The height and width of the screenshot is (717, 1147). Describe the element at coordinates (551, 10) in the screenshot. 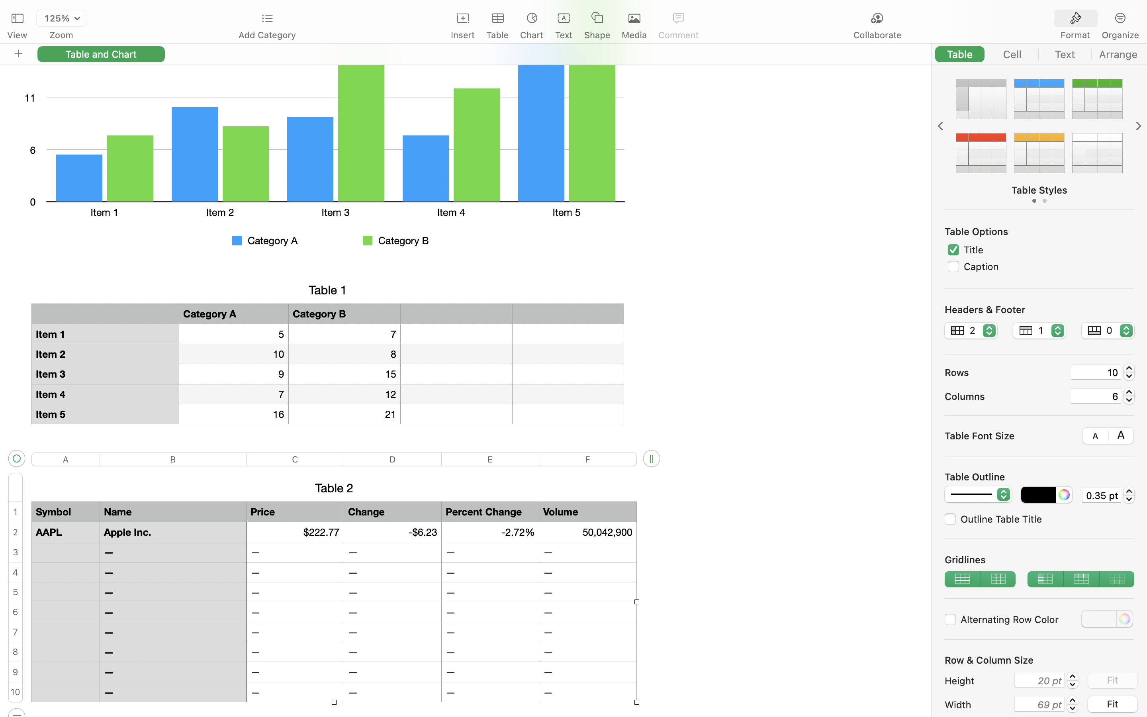

I see `Untitled` at that location.